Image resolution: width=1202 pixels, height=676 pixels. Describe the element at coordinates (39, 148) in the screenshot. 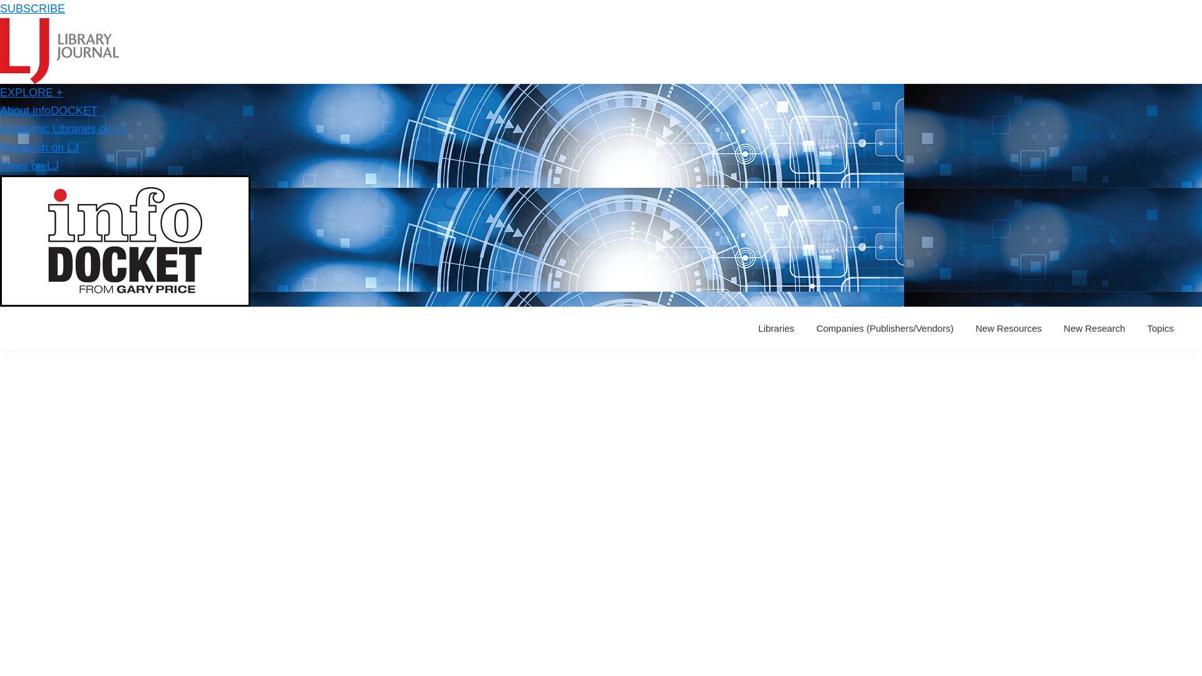

I see `Research on LJ` at that location.